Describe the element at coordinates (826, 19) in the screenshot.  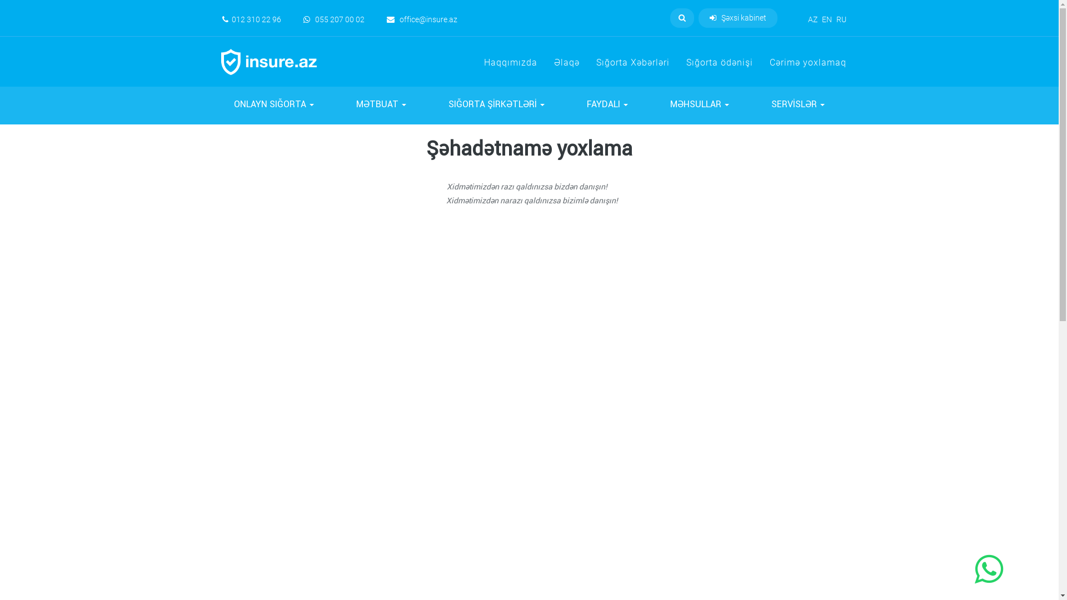
I see `EN` at that location.